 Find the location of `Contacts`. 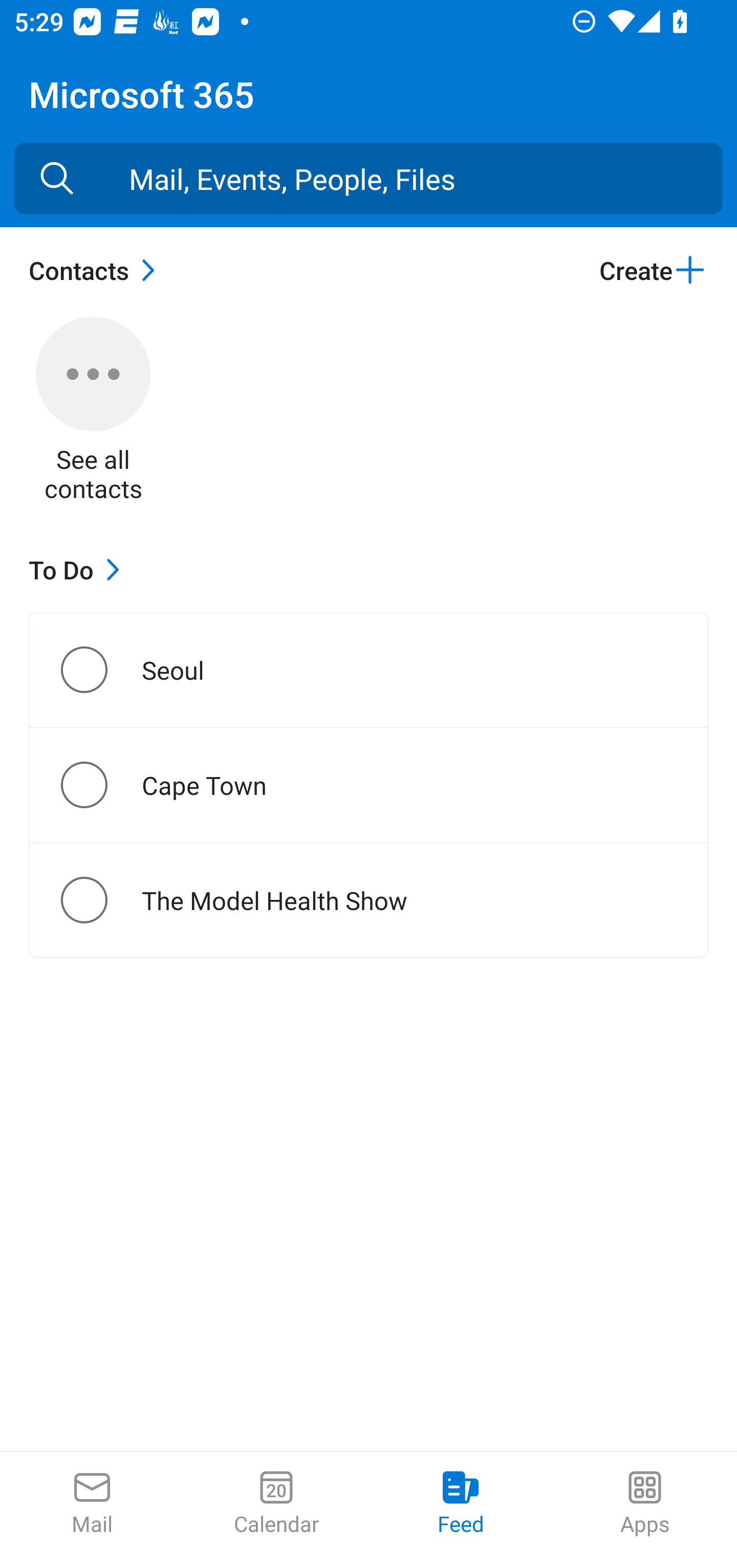

Contacts is located at coordinates (97, 270).